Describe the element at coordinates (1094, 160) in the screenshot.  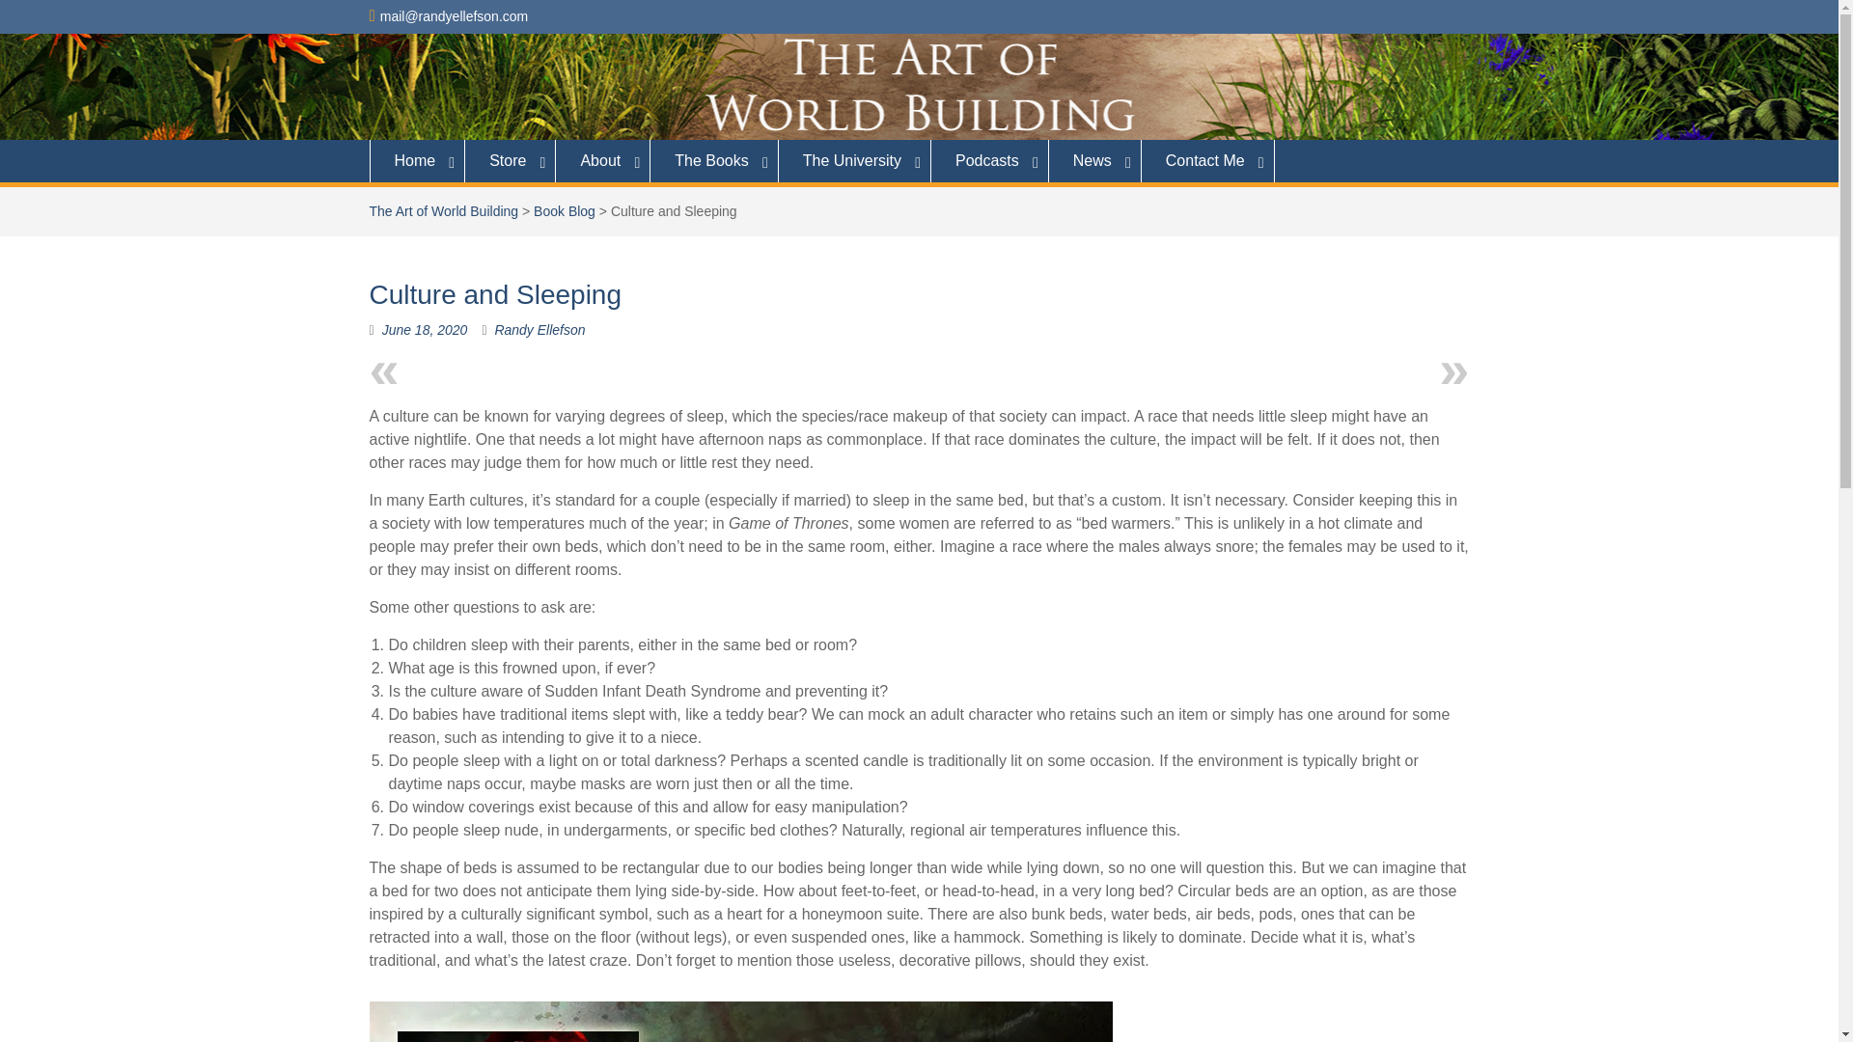
I see `News` at that location.